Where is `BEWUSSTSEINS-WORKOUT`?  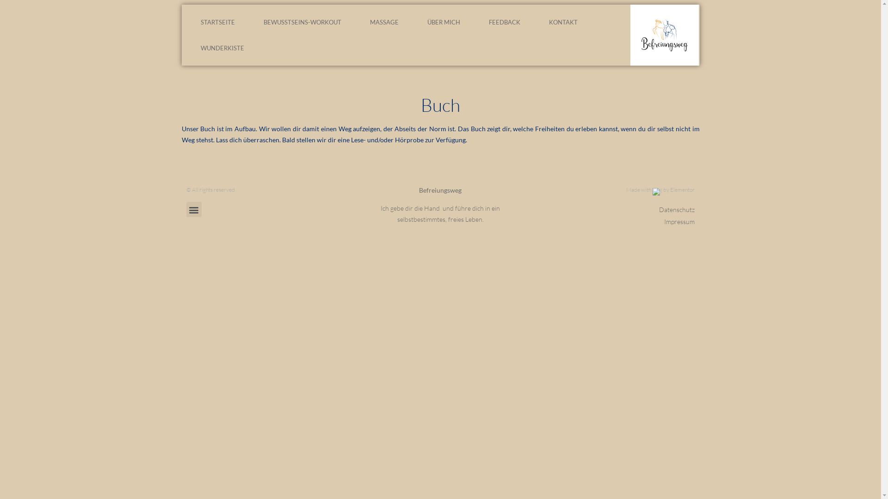
BEWUSSTSEINS-WORKOUT is located at coordinates (302, 22).